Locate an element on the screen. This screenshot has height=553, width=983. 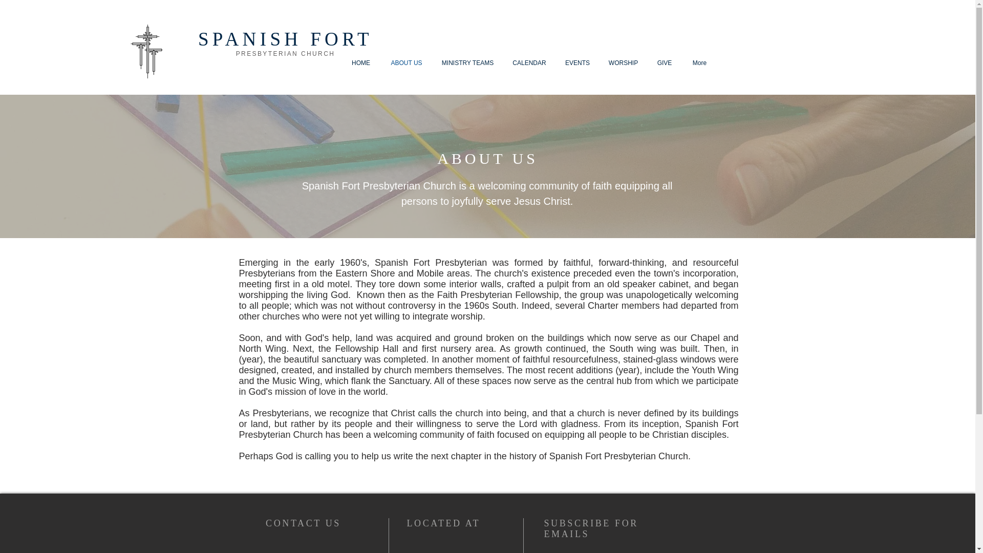
HOME is located at coordinates (360, 63).